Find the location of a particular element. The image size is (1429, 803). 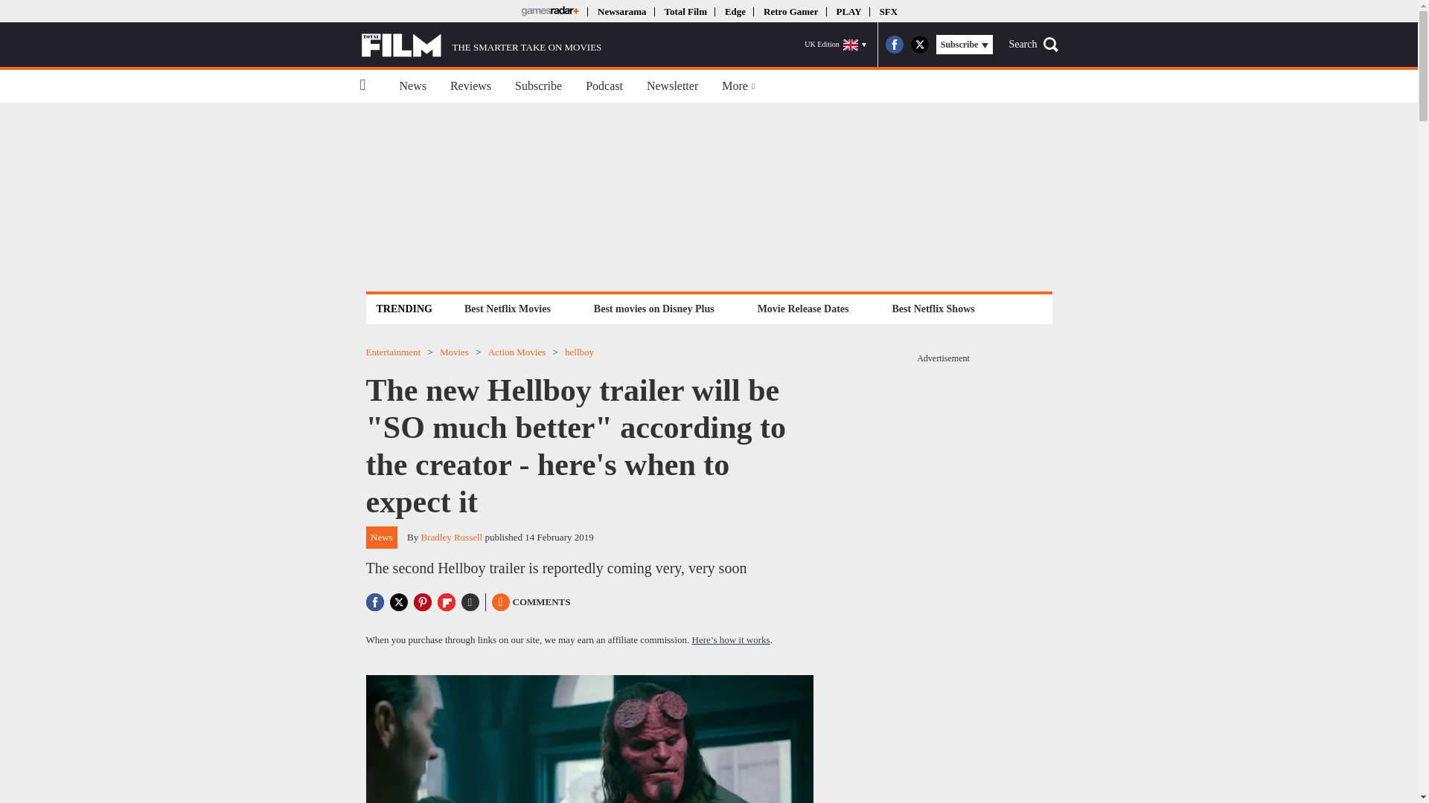

Edge is located at coordinates (735, 10).